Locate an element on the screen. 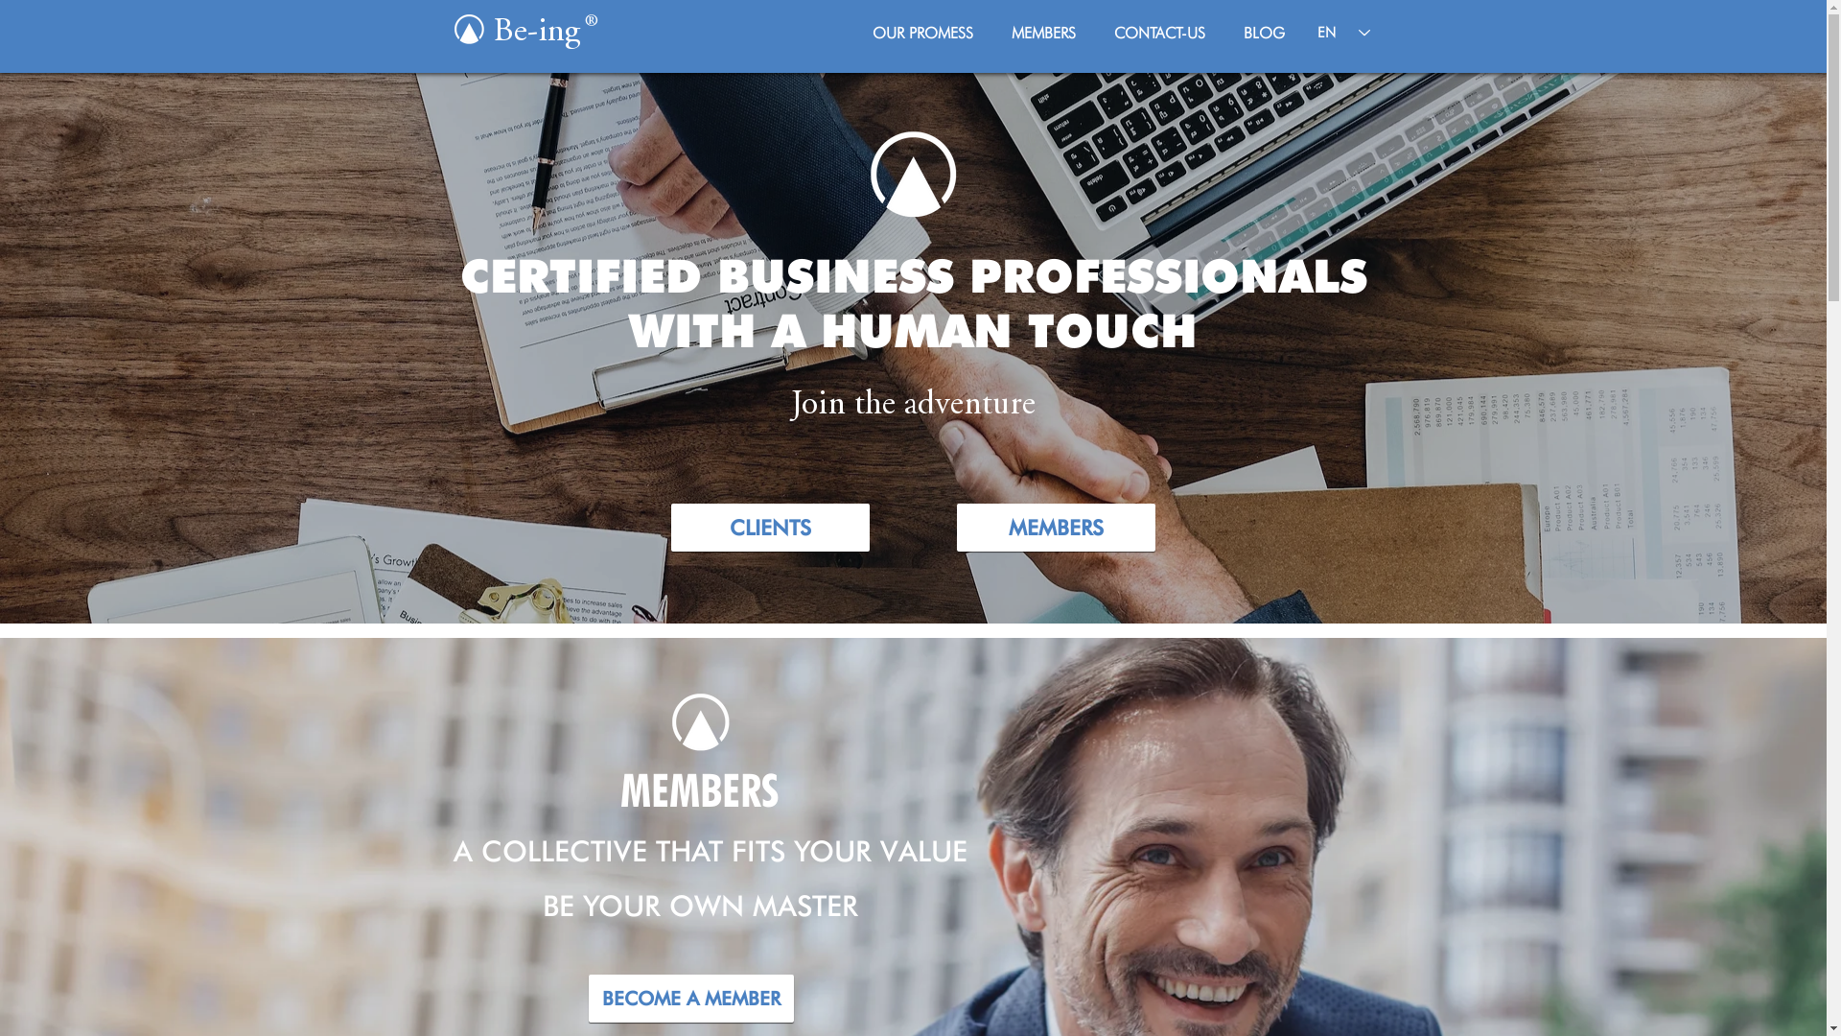 This screenshot has height=1036, width=1841. BECOME A MEMBER is located at coordinates (691, 999).